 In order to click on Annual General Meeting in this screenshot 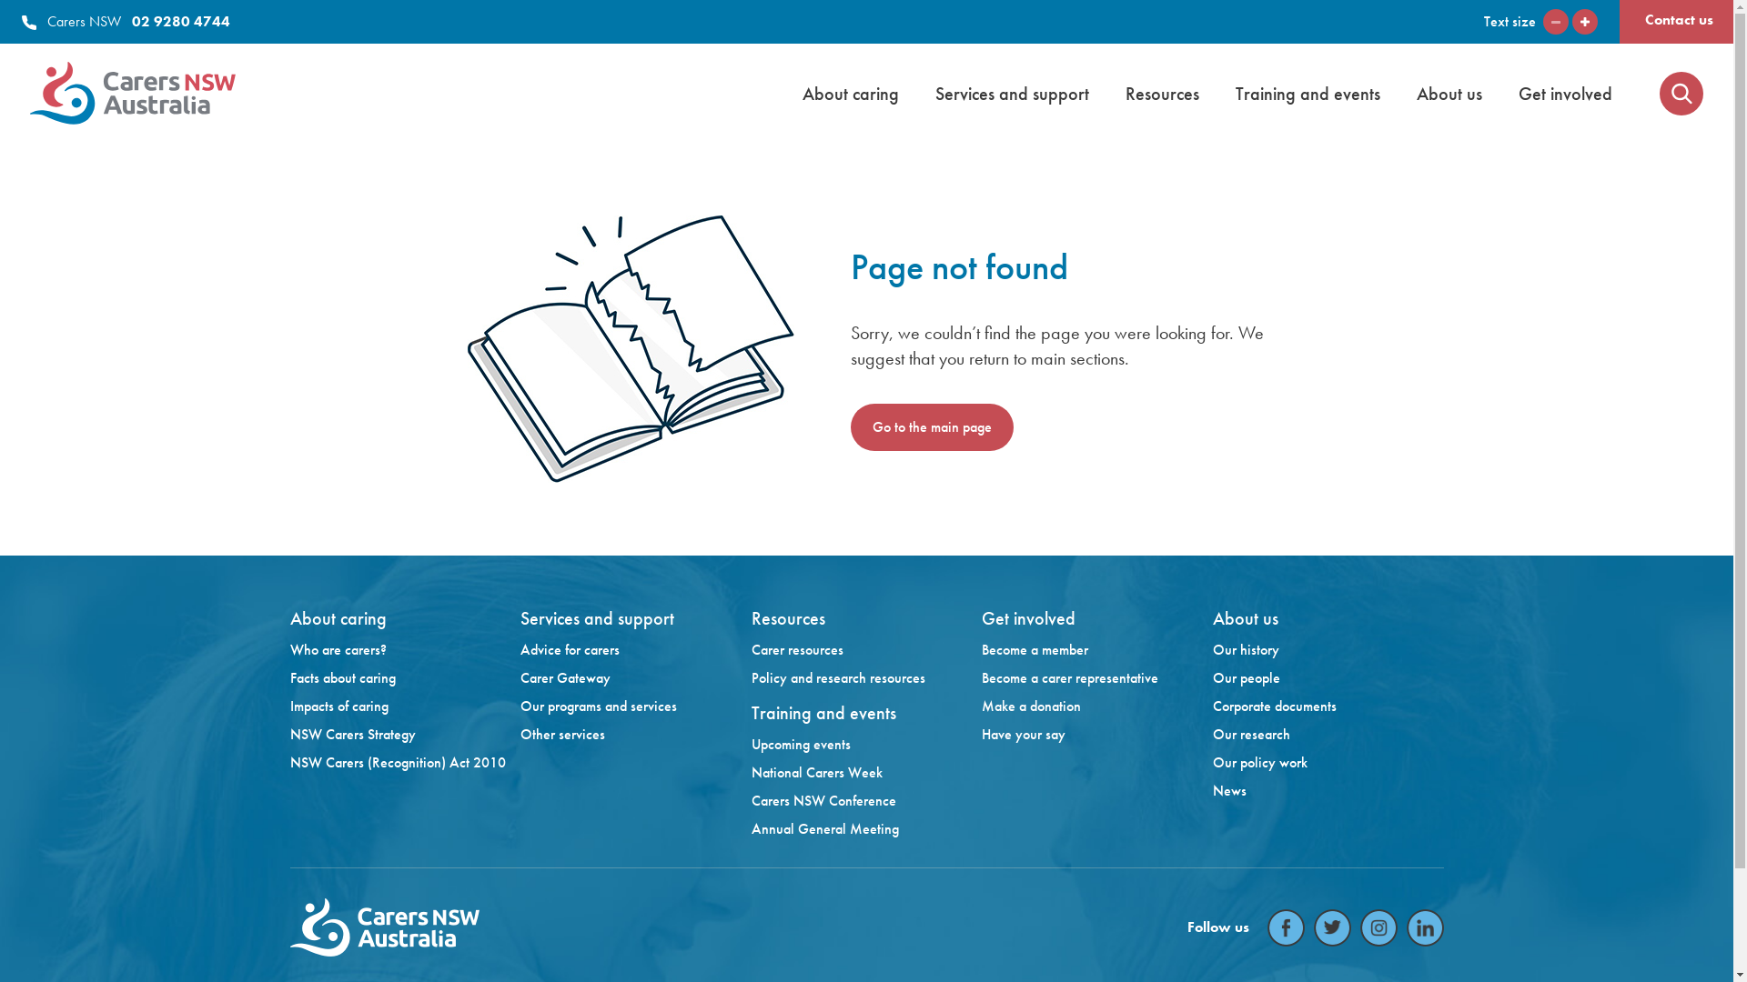, I will do `click(867, 829)`.